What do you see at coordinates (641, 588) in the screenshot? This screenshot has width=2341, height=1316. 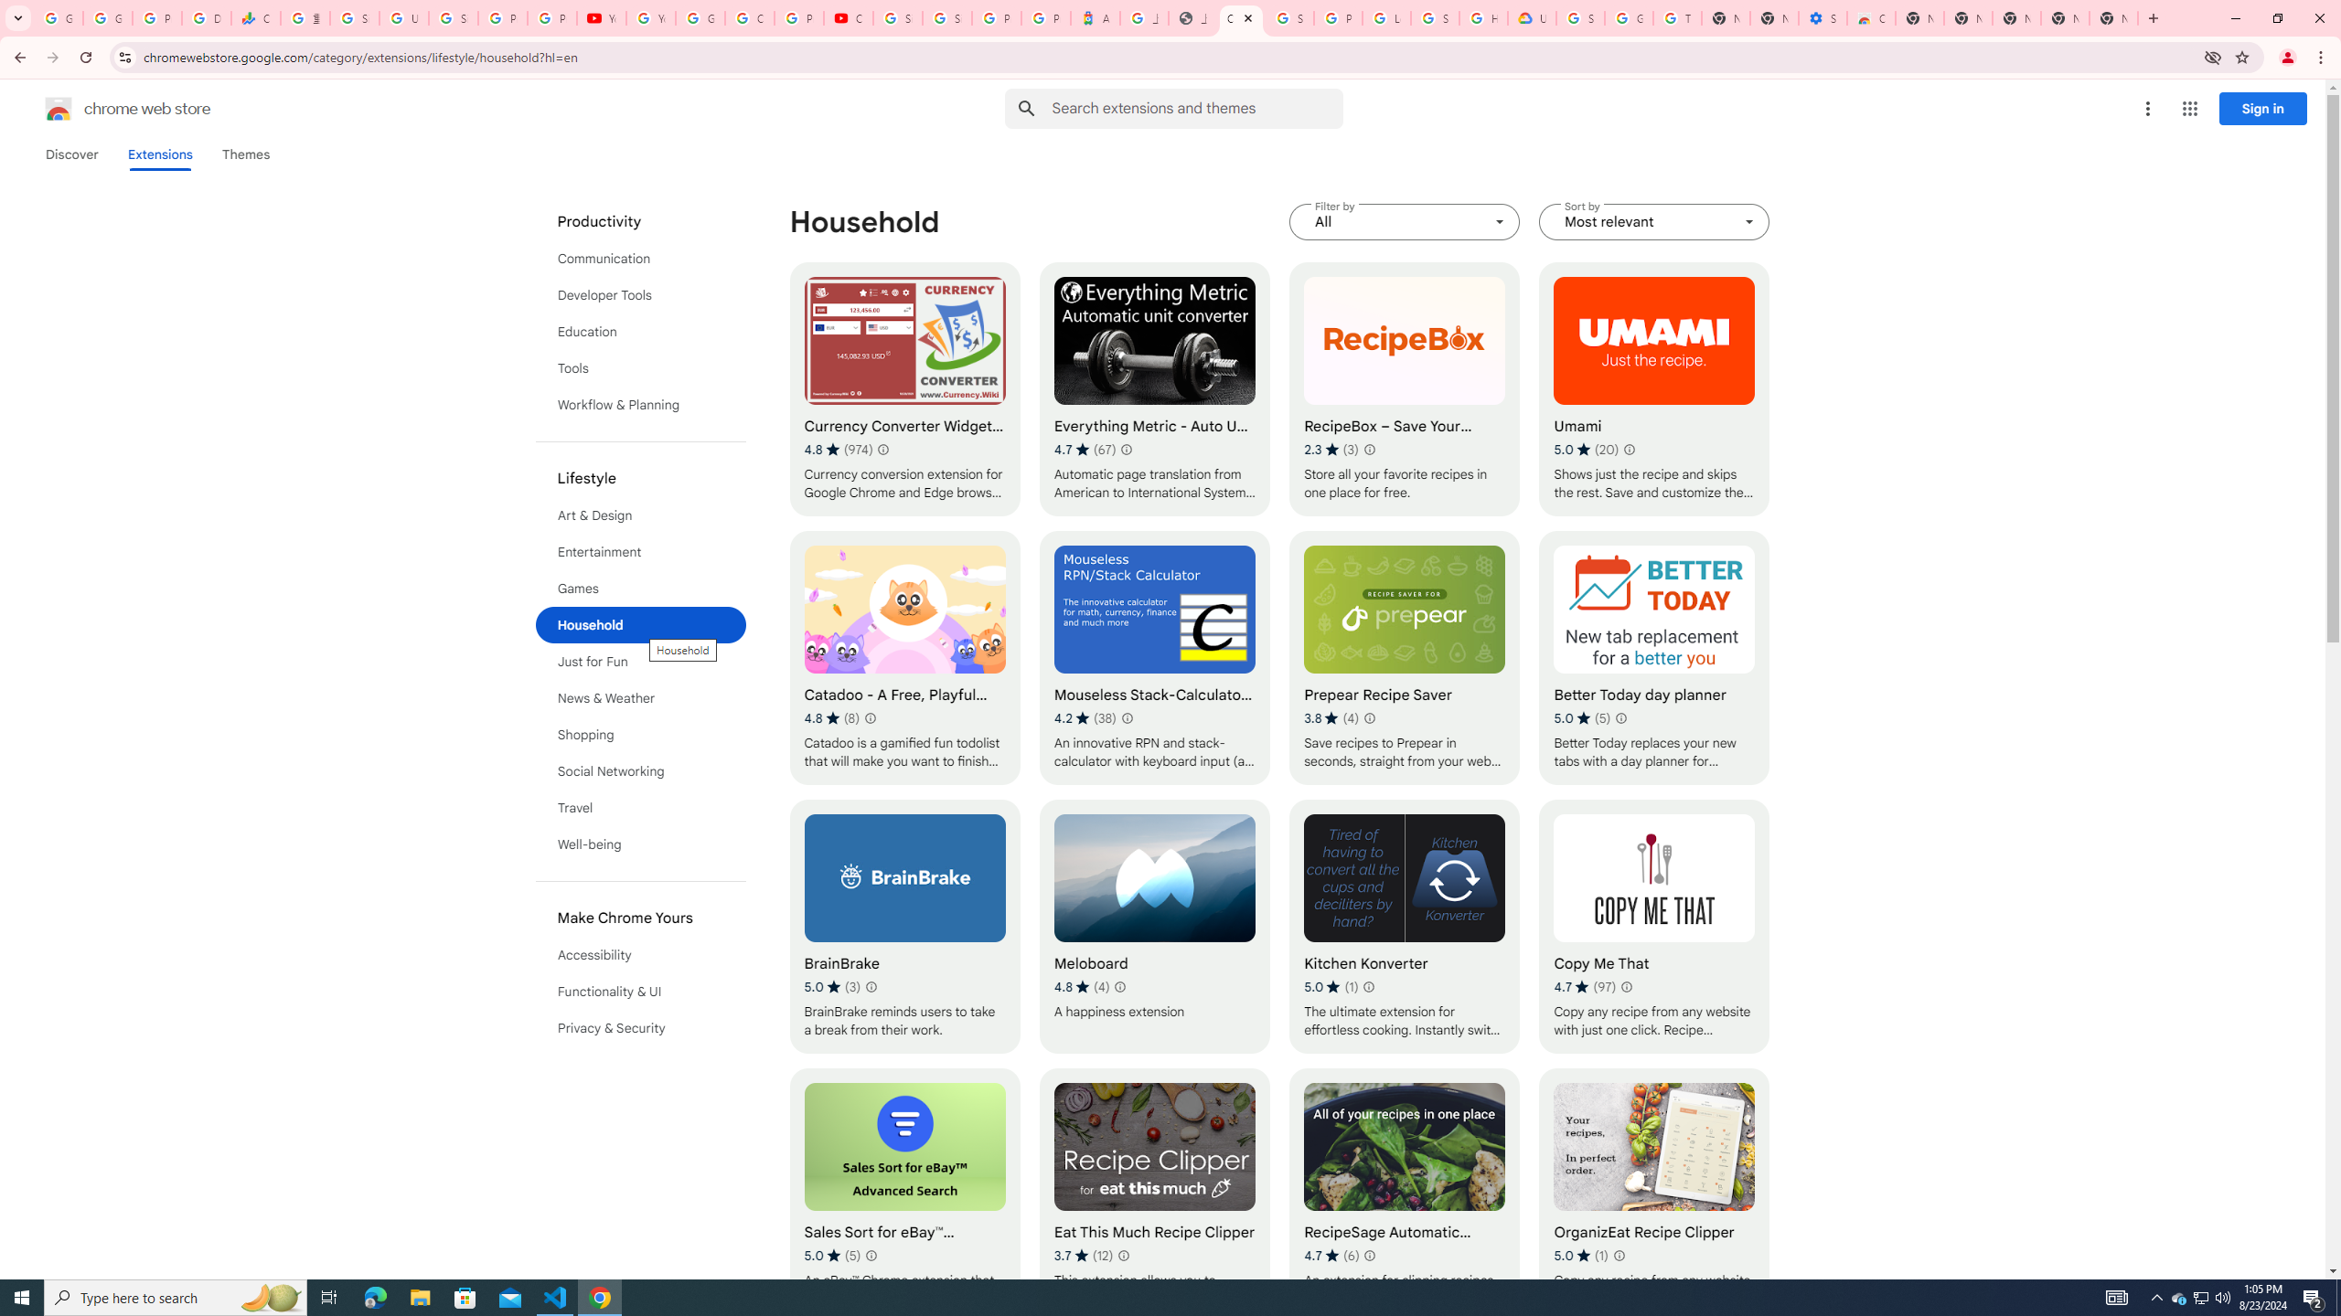 I see `Games` at bounding box center [641, 588].